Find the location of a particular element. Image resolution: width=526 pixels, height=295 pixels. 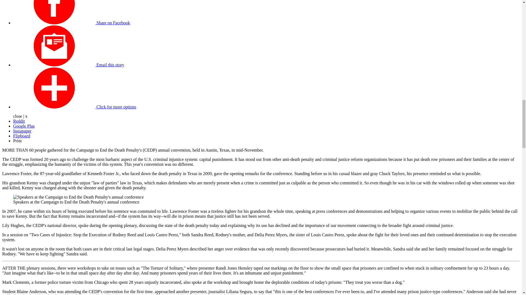

Google Plus is located at coordinates (24, 126).